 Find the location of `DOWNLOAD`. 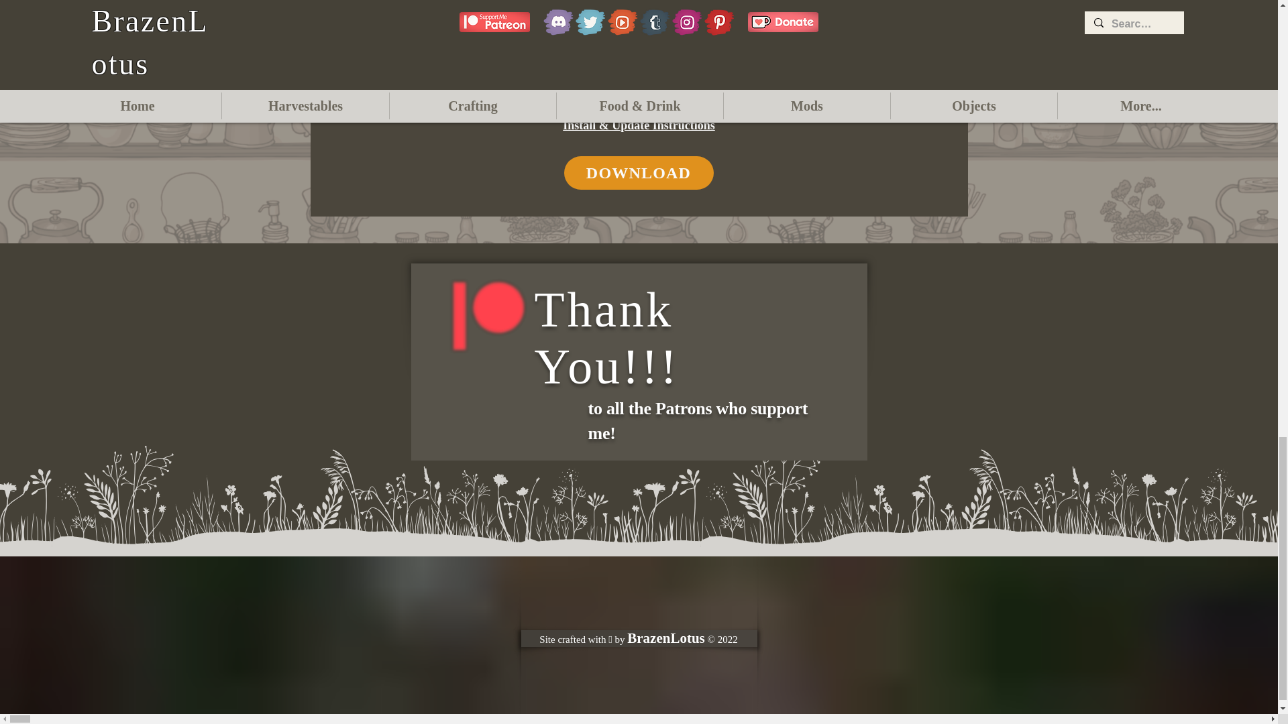

DOWNLOAD is located at coordinates (639, 173).